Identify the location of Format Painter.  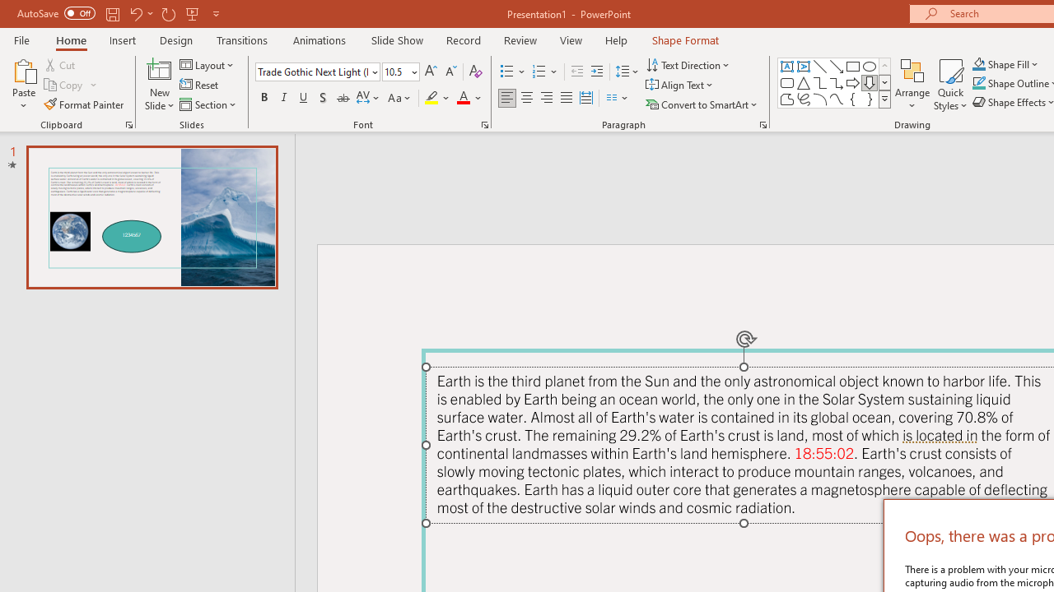
(85, 104).